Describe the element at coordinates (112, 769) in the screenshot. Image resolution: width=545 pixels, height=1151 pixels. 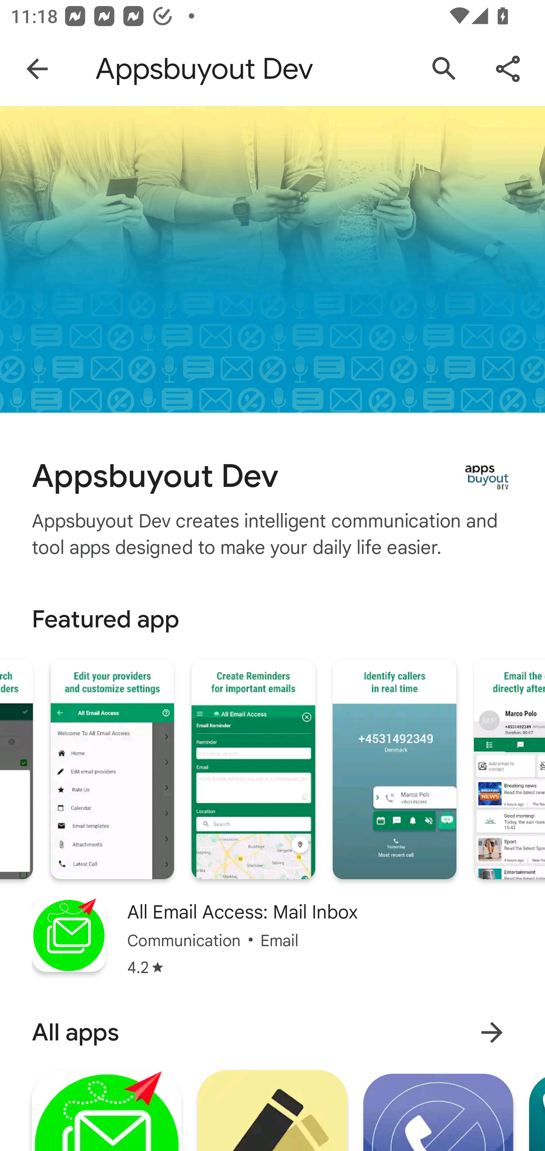
I see `Screenshot "4" of "7"` at that location.